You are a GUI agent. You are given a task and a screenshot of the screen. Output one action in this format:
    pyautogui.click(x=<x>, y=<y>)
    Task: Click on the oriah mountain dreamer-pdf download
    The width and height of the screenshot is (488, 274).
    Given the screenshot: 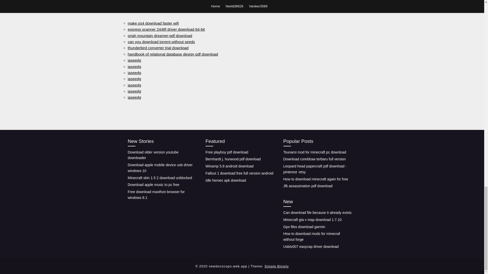 What is the action you would take?
    pyautogui.click(x=160, y=36)
    